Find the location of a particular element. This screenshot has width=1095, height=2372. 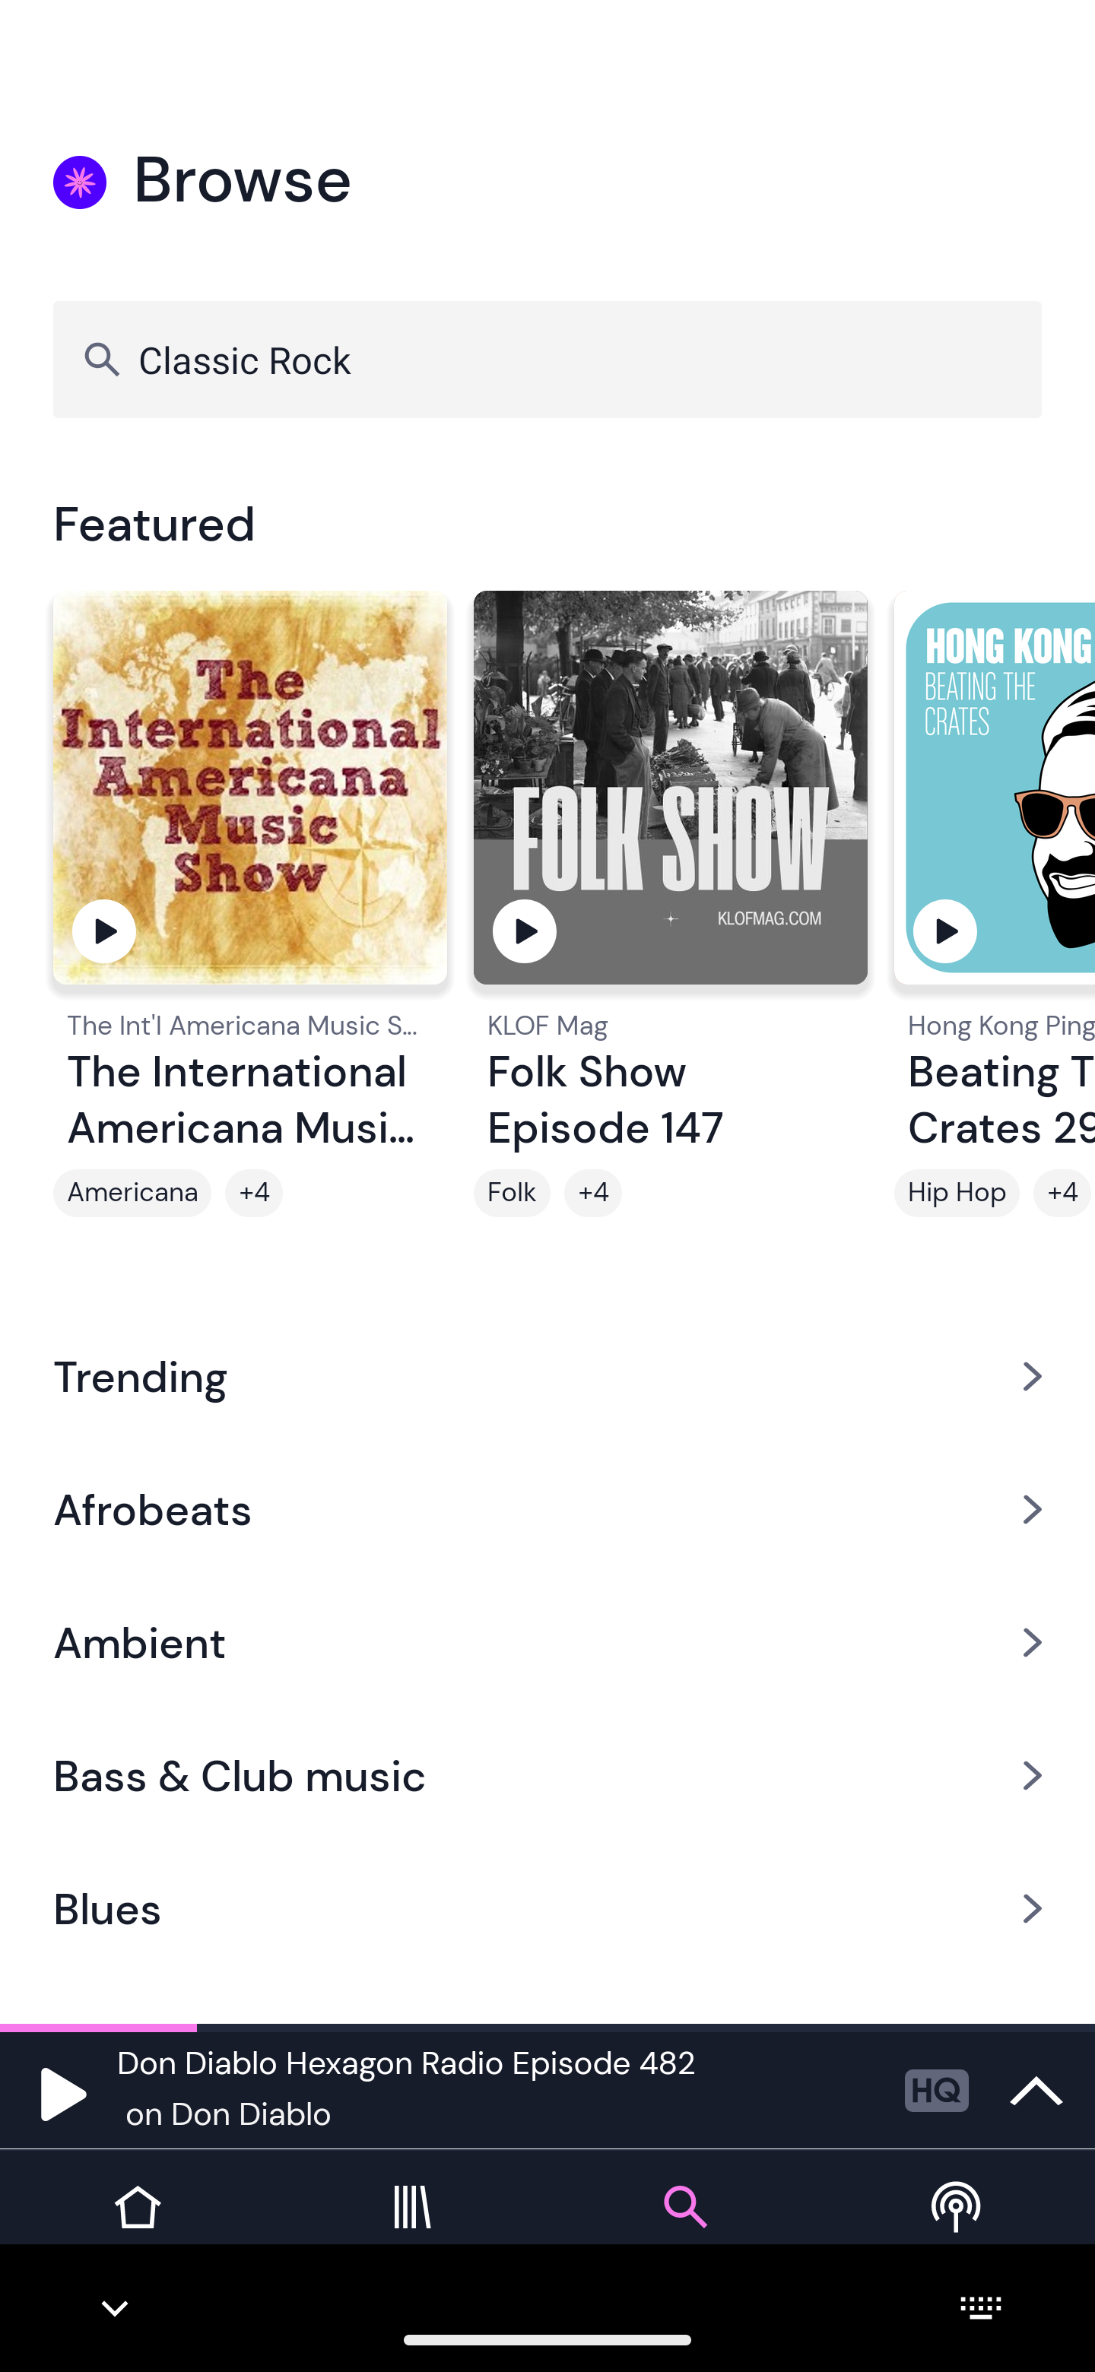

Blues is located at coordinates (547, 1909).